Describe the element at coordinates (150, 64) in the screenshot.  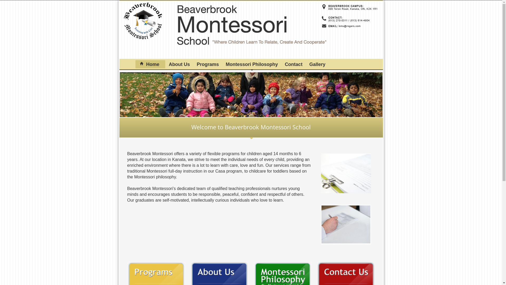
I see `   Home  ` at that location.